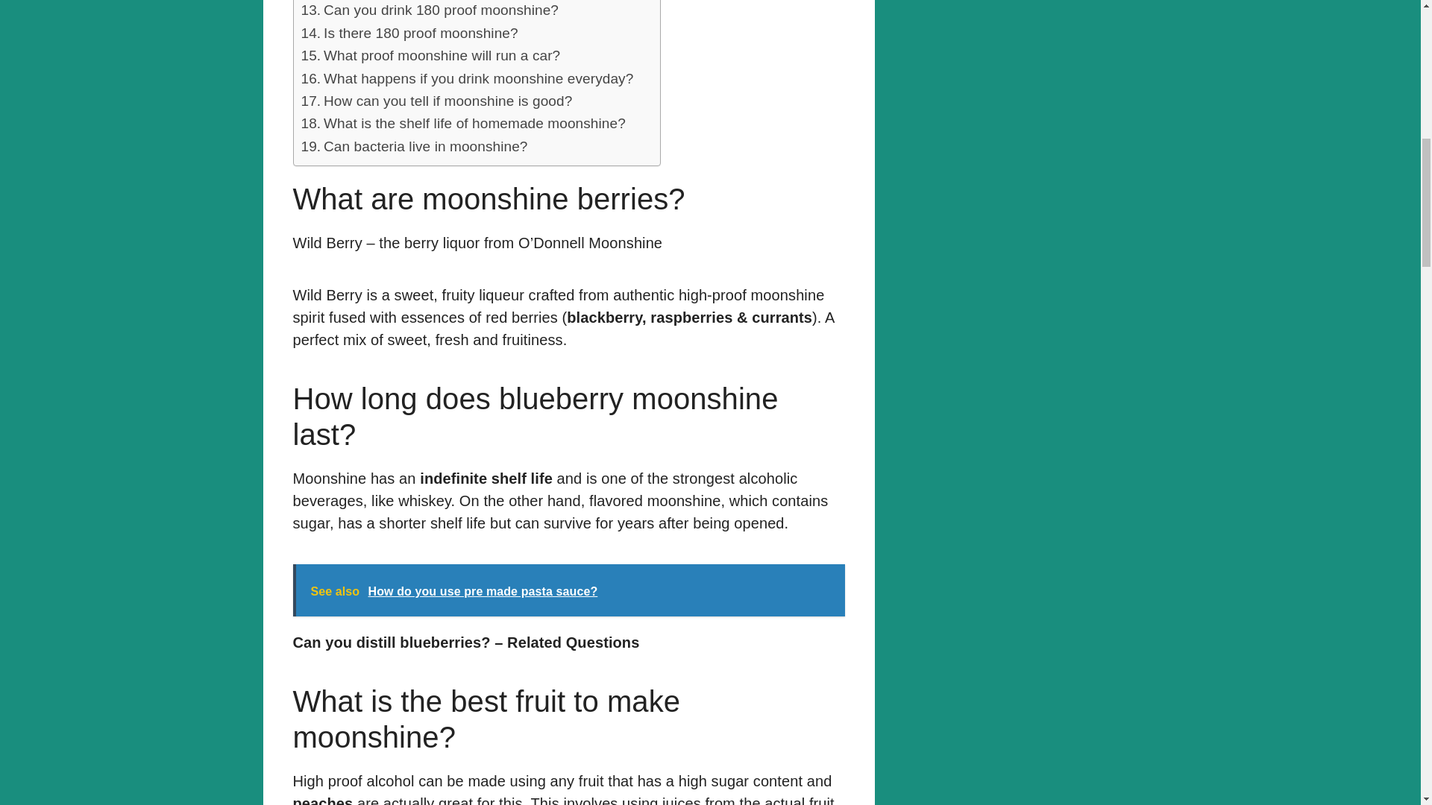  What do you see at coordinates (415, 146) in the screenshot?
I see `Can bacteria live in moonshine?` at bounding box center [415, 146].